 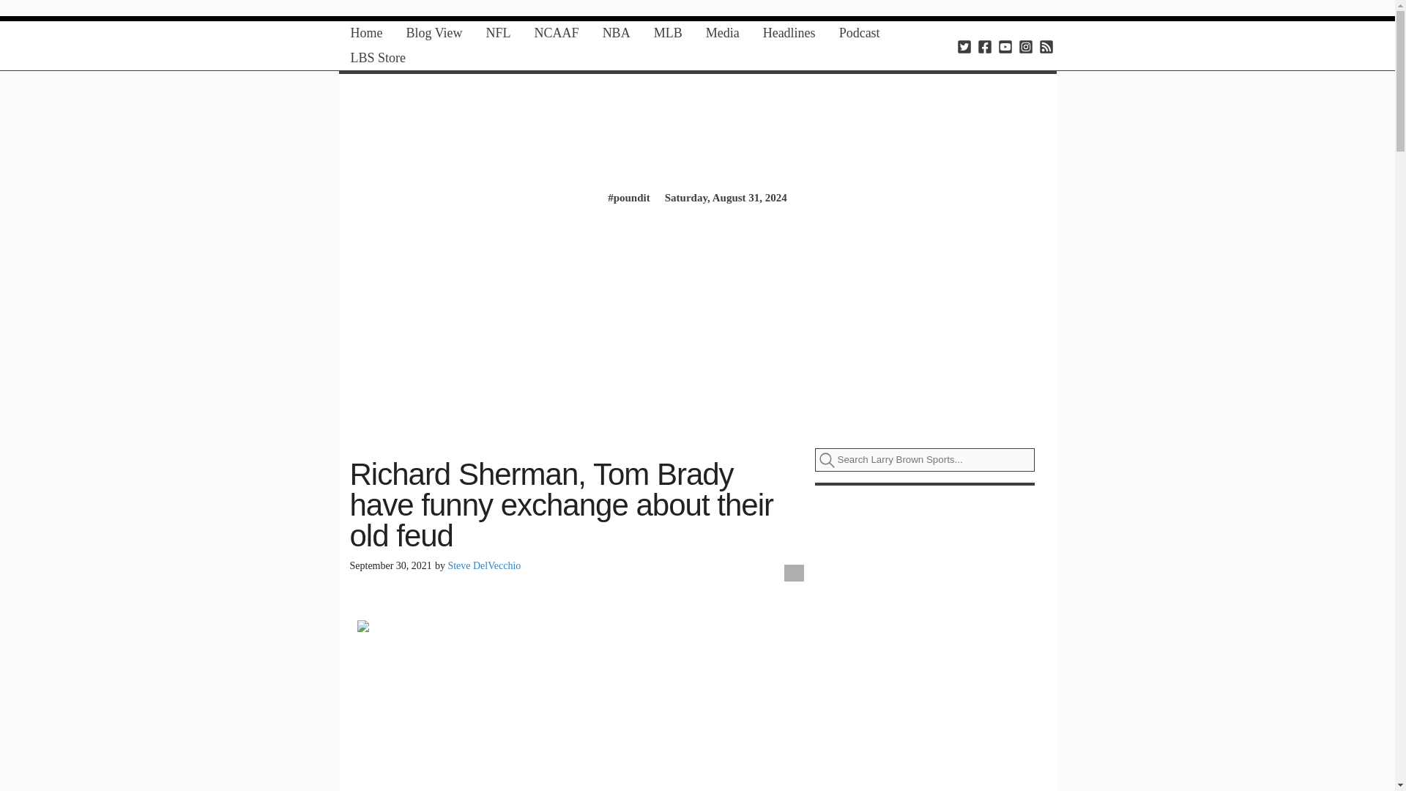 I want to click on Podcast, so click(x=860, y=33).